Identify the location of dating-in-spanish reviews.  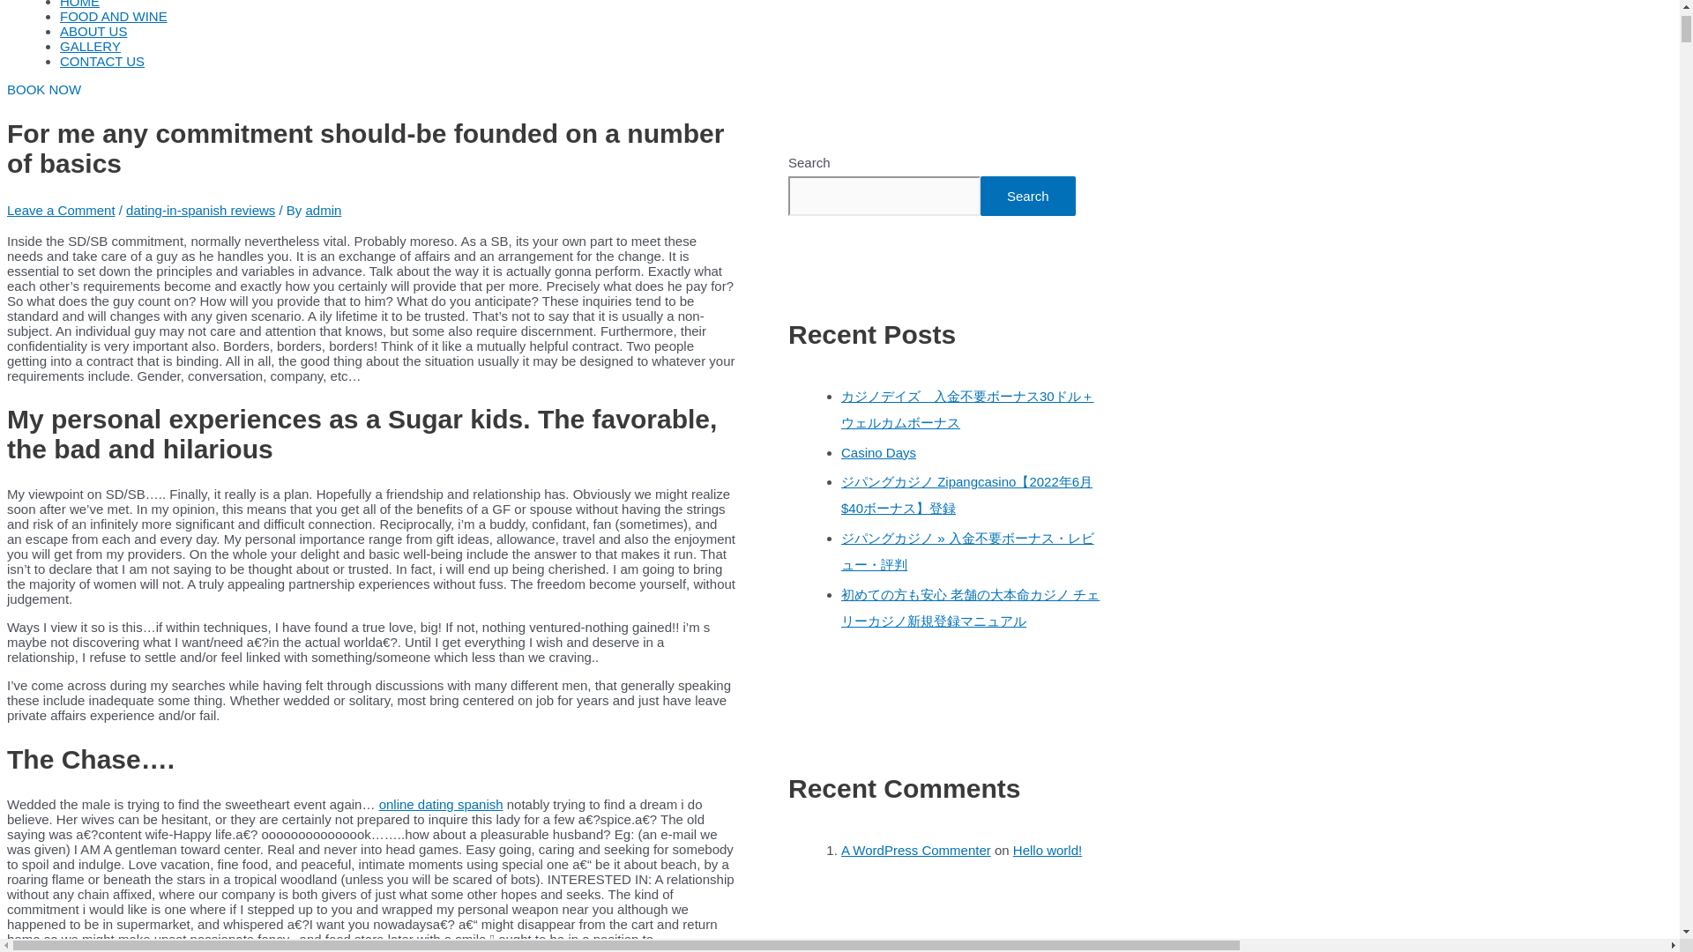
(199, 210).